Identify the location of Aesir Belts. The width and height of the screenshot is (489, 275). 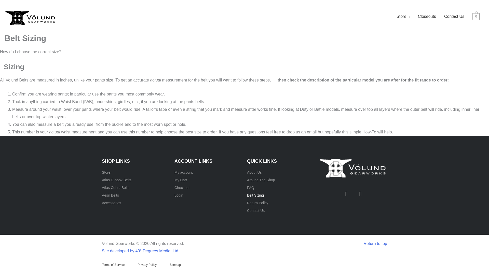
(135, 195).